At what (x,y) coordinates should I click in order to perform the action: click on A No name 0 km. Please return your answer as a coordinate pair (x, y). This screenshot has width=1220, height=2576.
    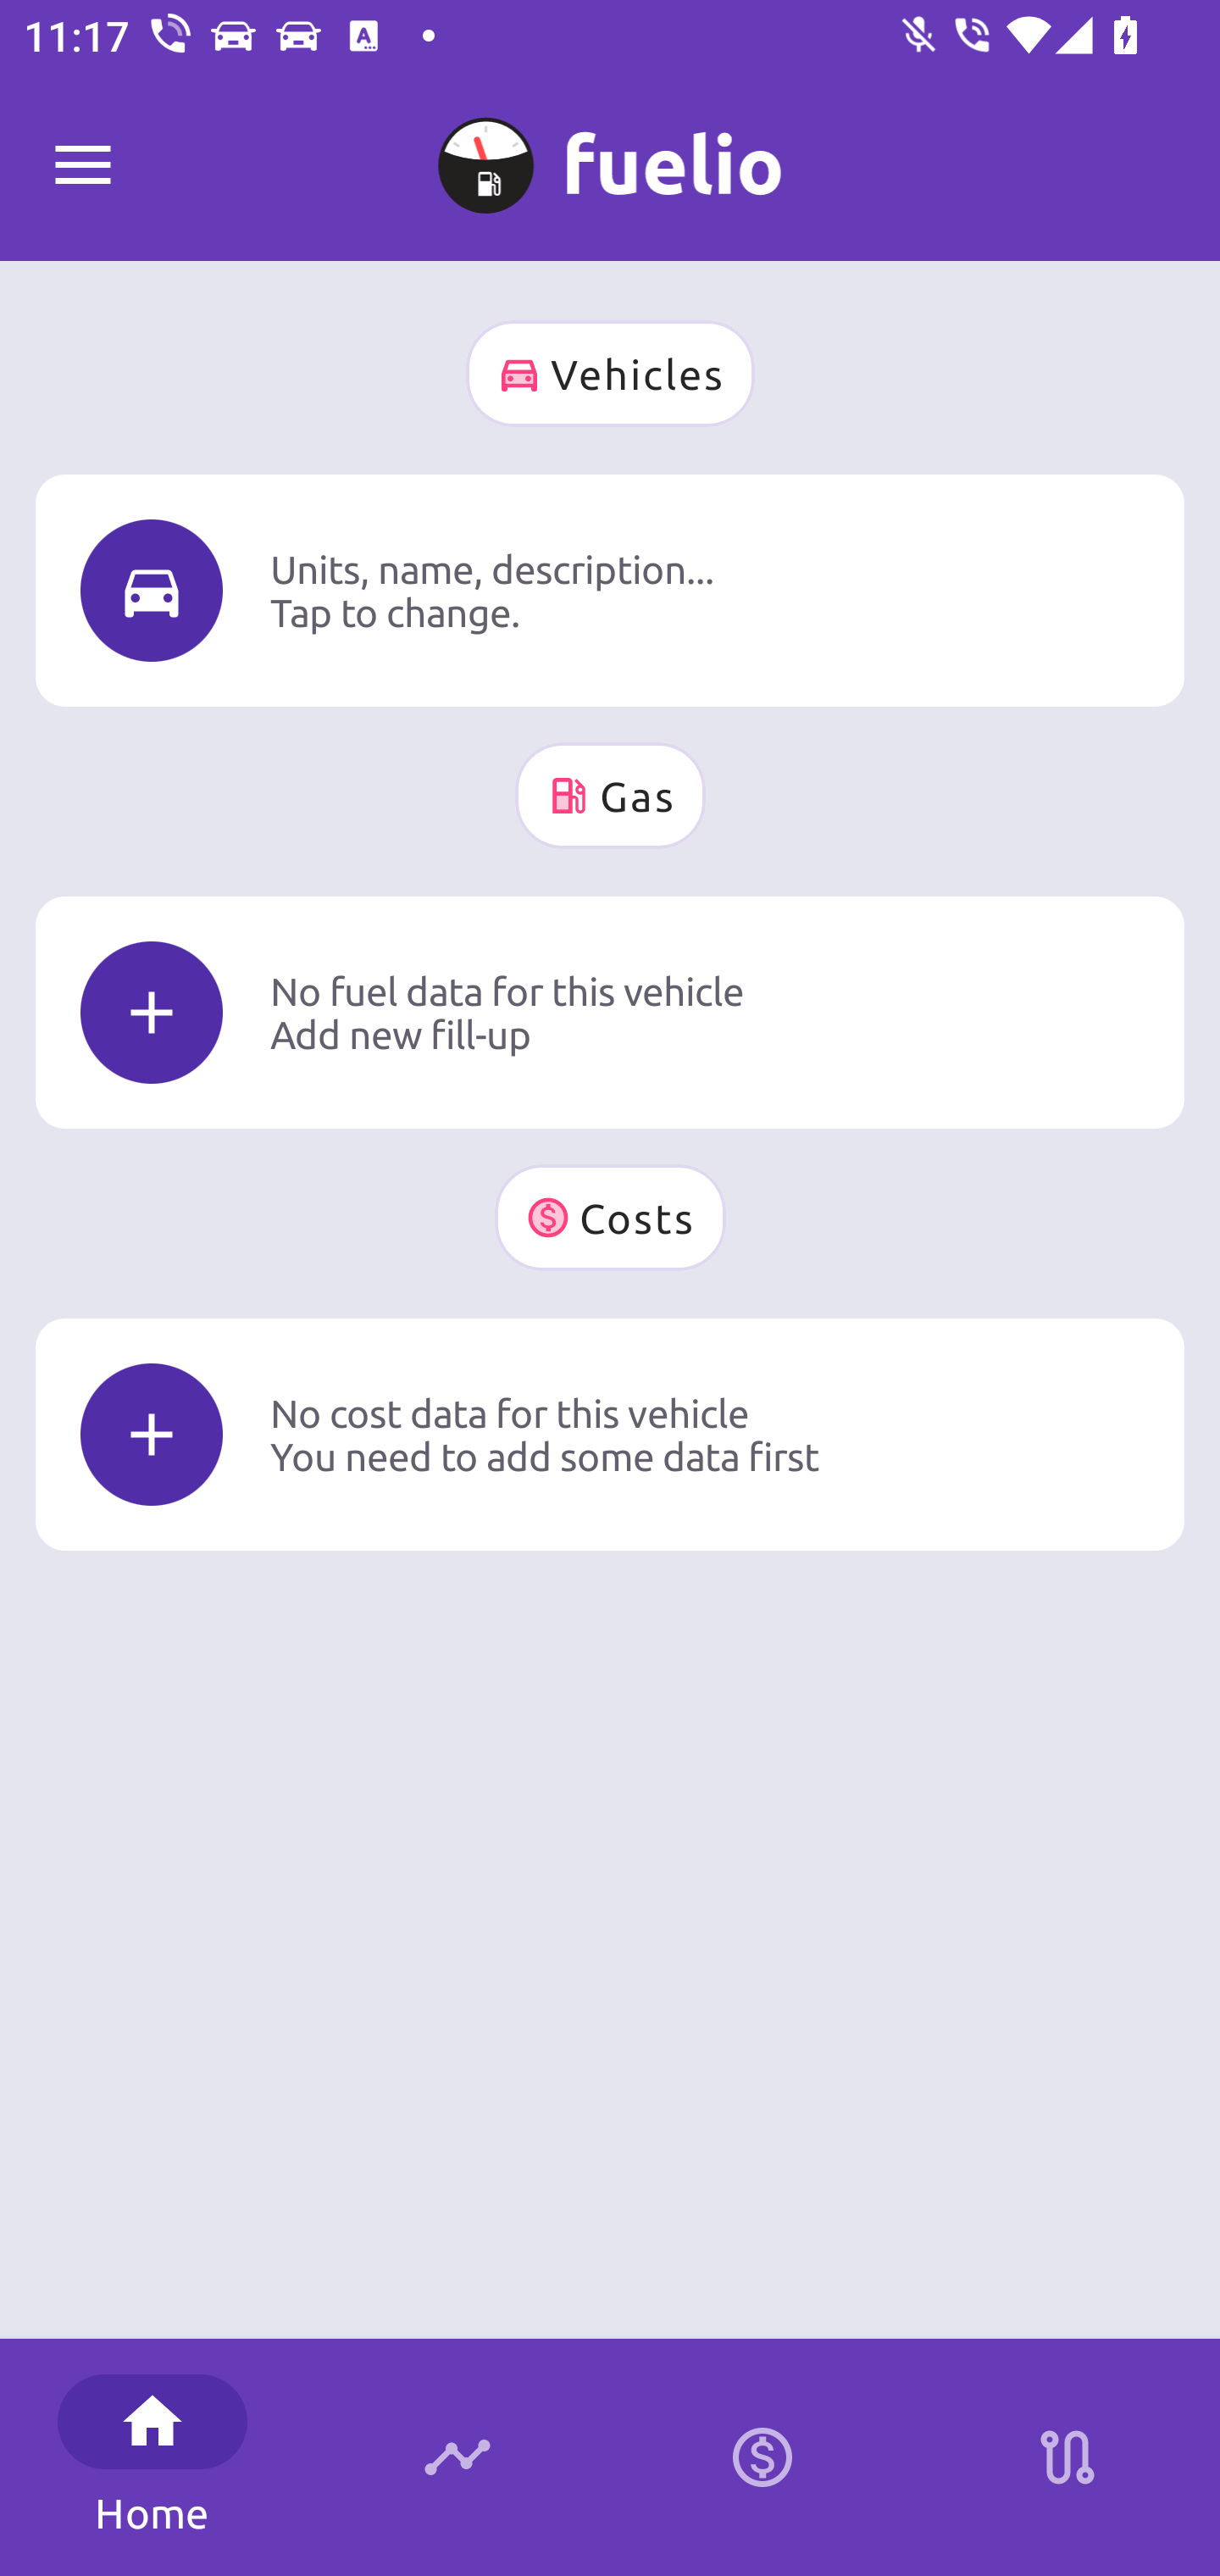
    Looking at the image, I should click on (610, 152).